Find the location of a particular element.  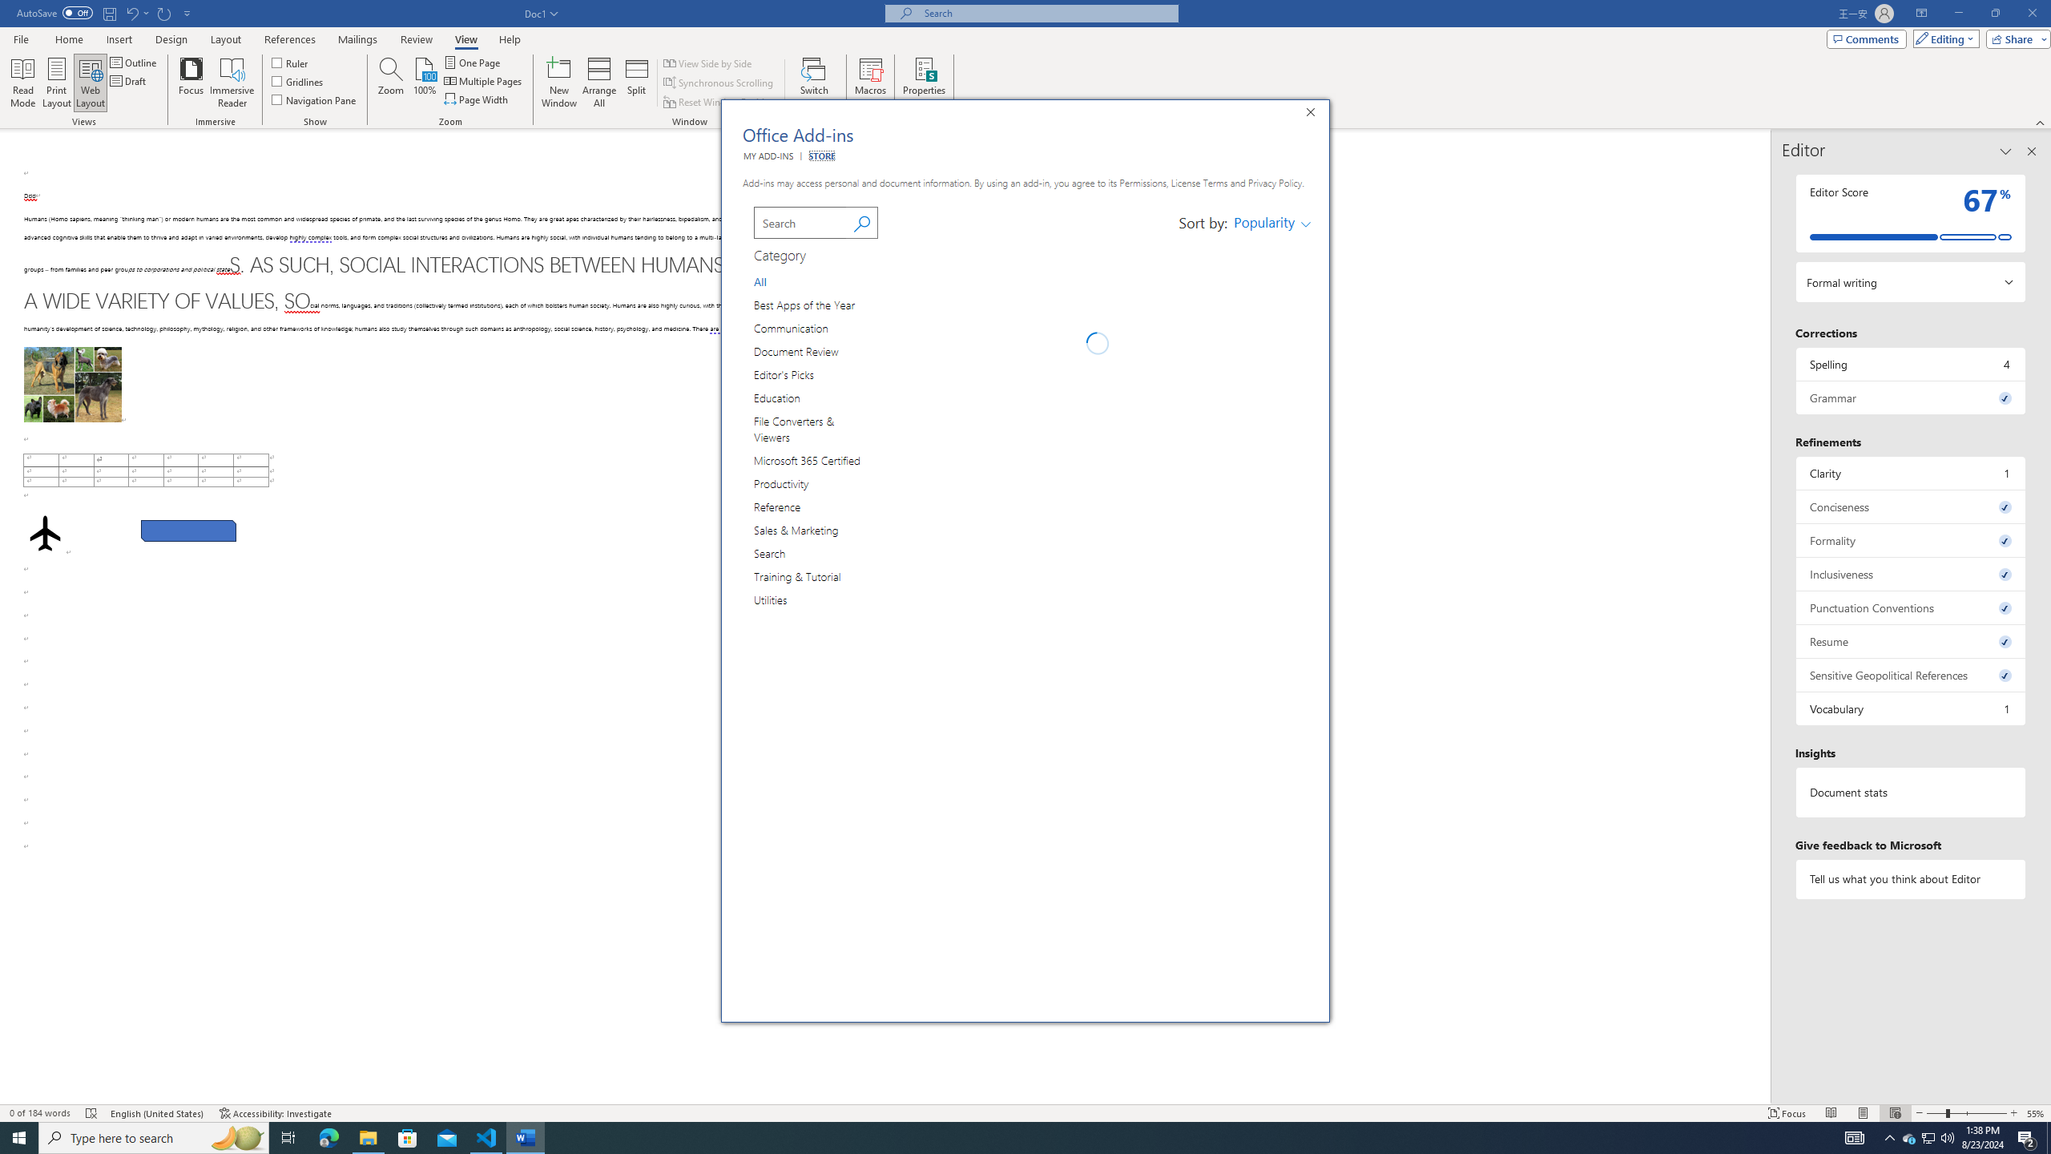

Category Group Utilities 14 of 14 is located at coordinates (1011, 1138).